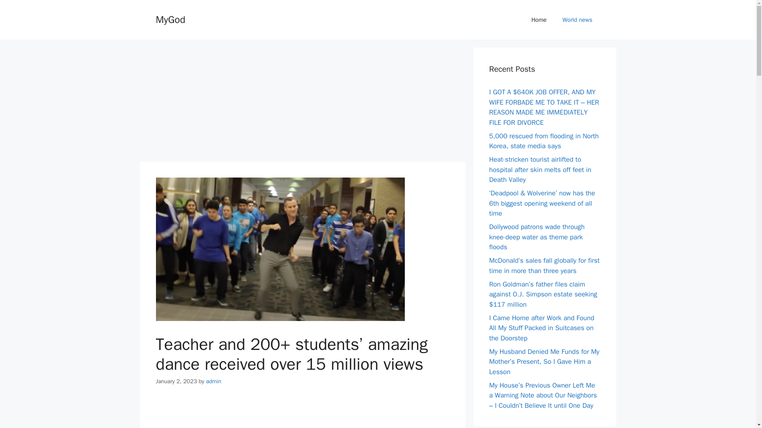  I want to click on MyGod, so click(170, 19).